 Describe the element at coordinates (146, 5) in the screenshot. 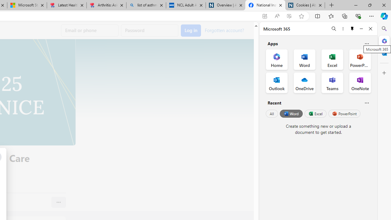

I see `list of asthma inhalers uk - Search` at that location.